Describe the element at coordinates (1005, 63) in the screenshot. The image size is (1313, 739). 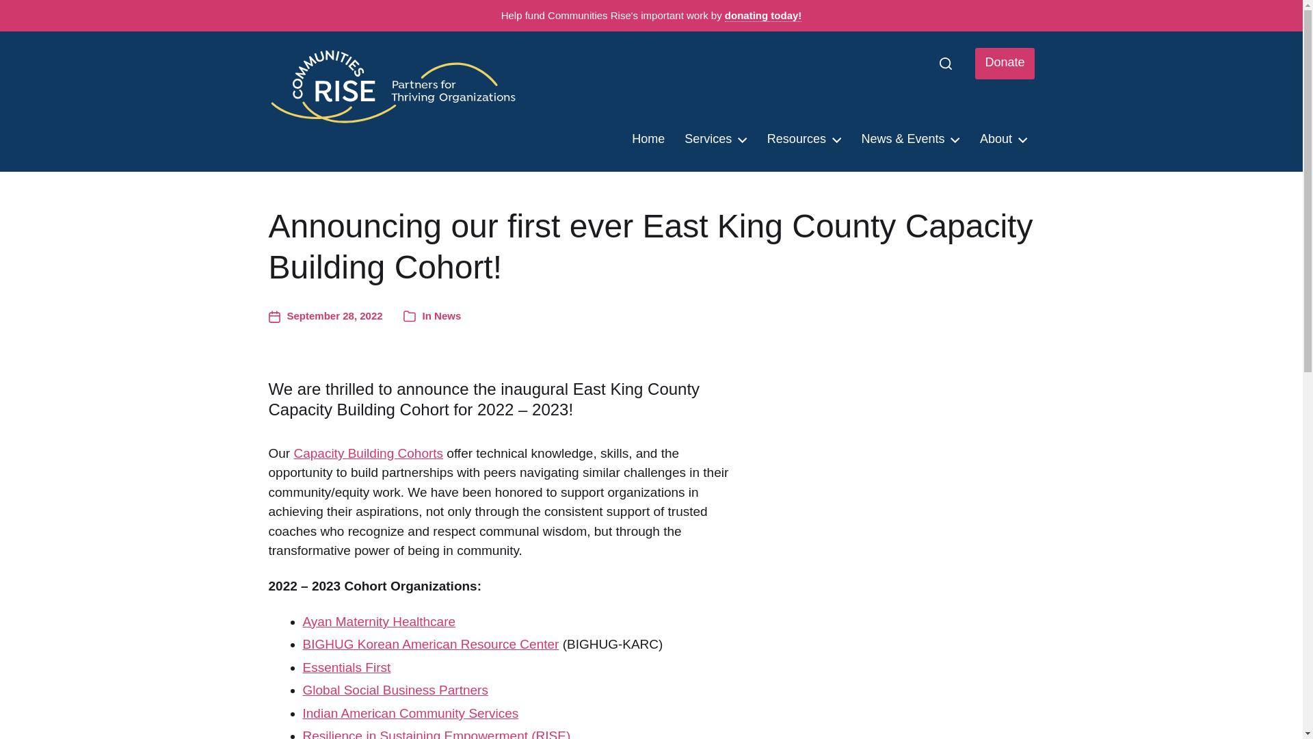
I see `Donate` at that location.